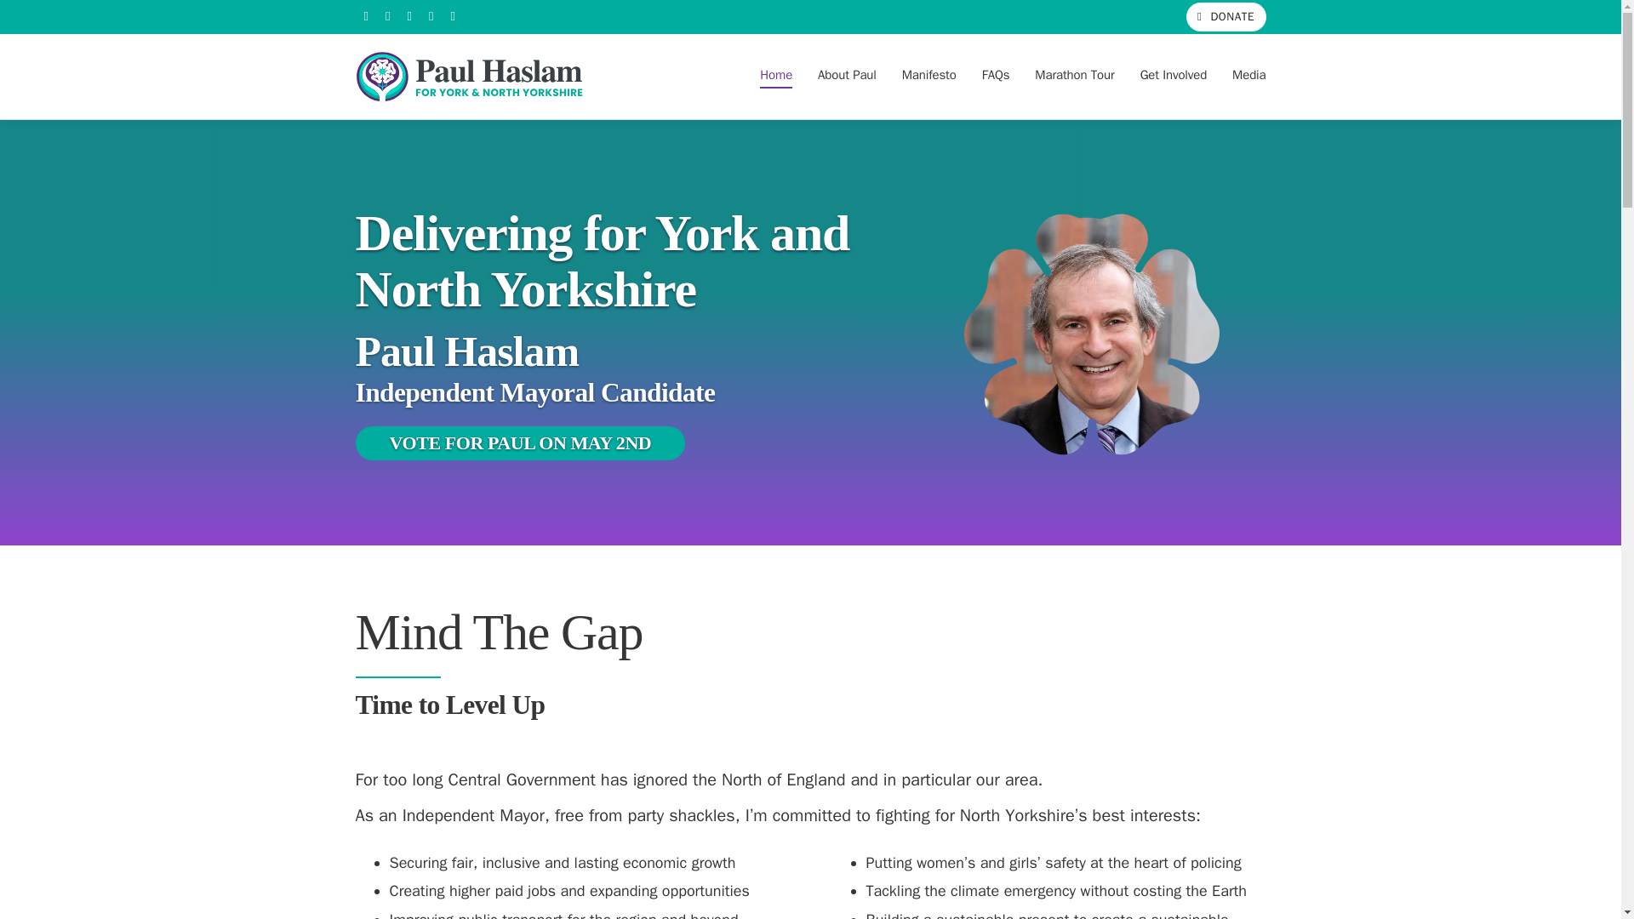  What do you see at coordinates (1225, 17) in the screenshot?
I see `DONATE` at bounding box center [1225, 17].